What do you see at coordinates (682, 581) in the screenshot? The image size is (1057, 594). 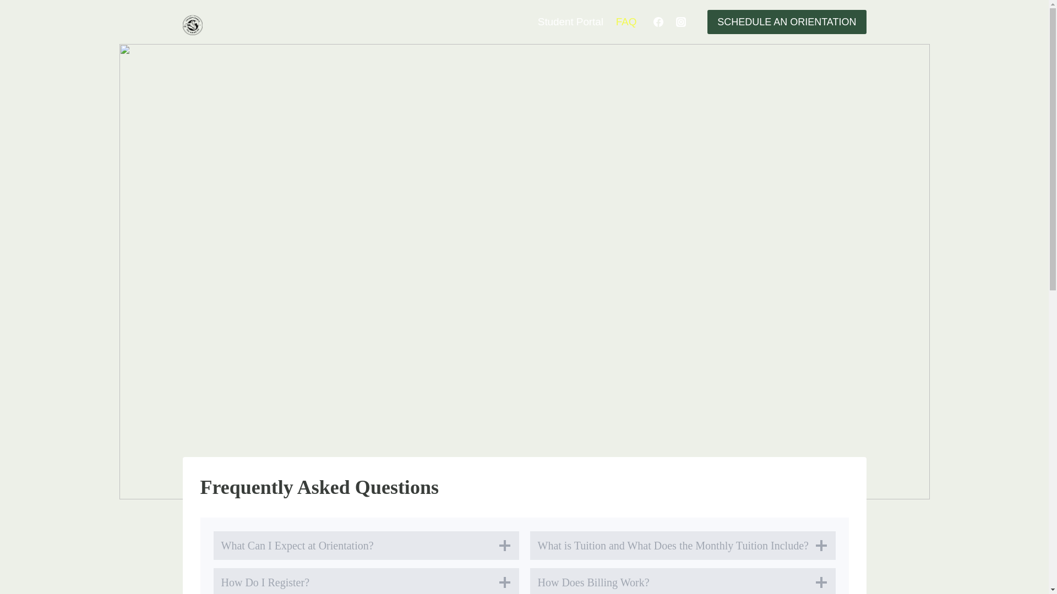 I see `How Does Billing Work?` at bounding box center [682, 581].